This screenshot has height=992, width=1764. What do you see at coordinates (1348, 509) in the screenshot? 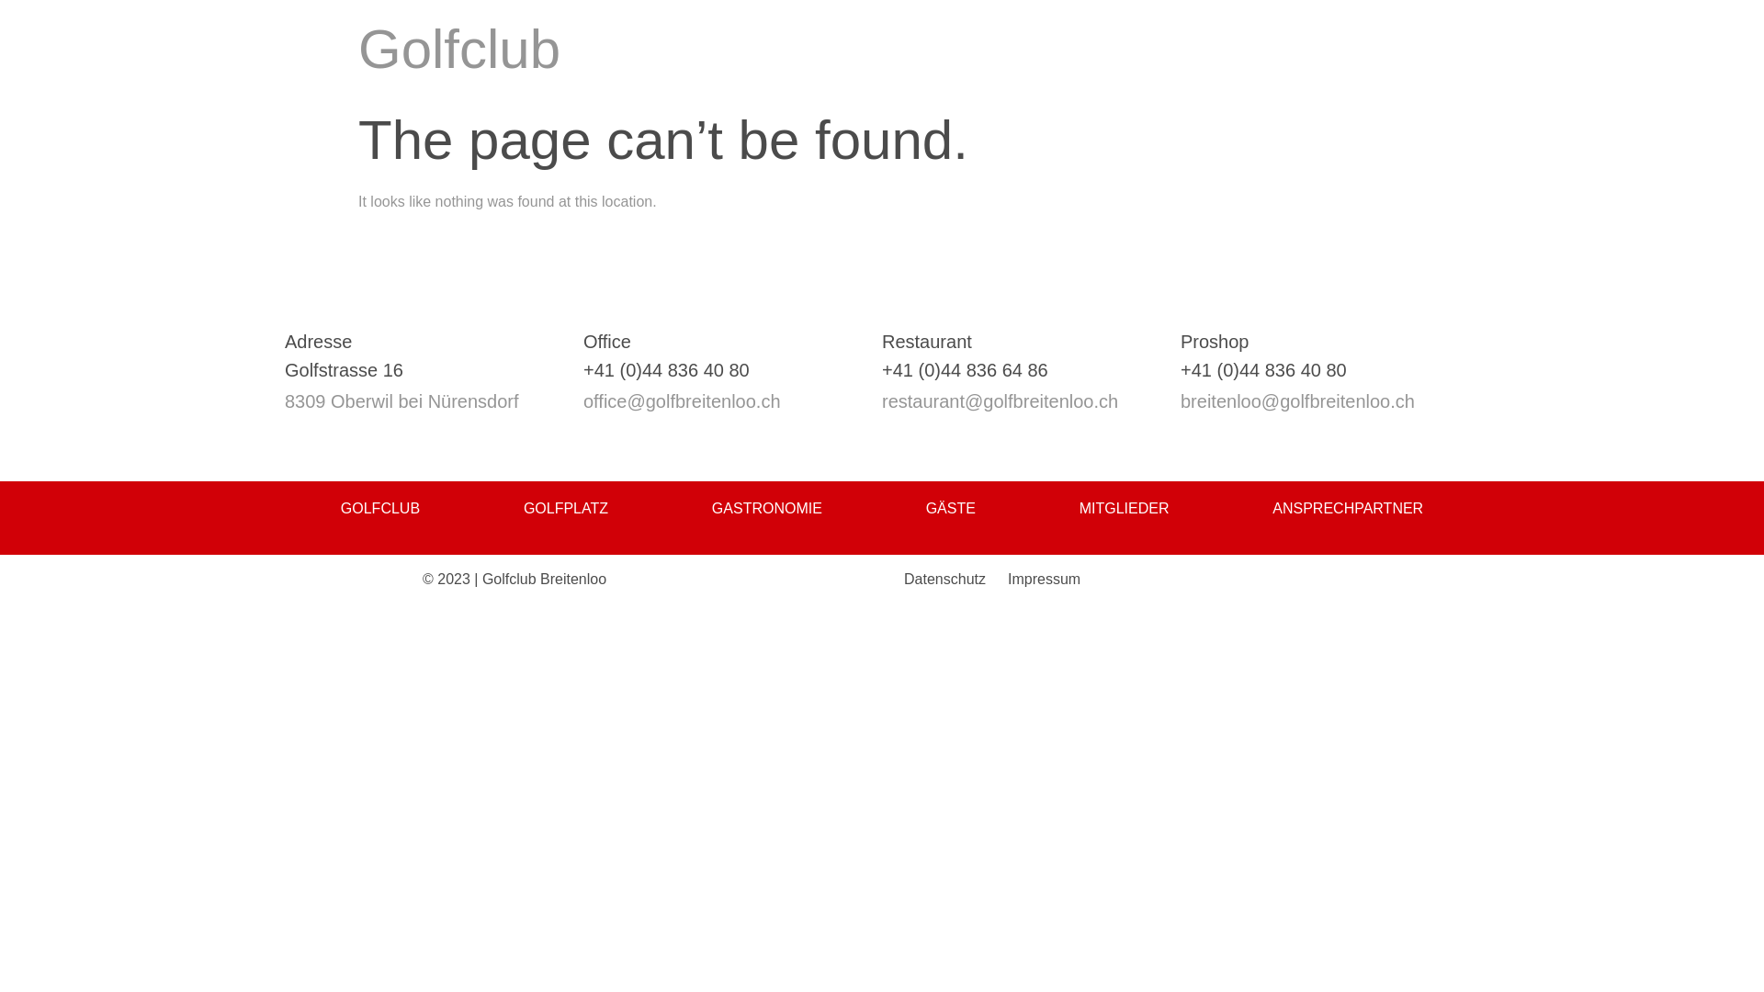
I see `ANSPRECHPARTNER` at bounding box center [1348, 509].